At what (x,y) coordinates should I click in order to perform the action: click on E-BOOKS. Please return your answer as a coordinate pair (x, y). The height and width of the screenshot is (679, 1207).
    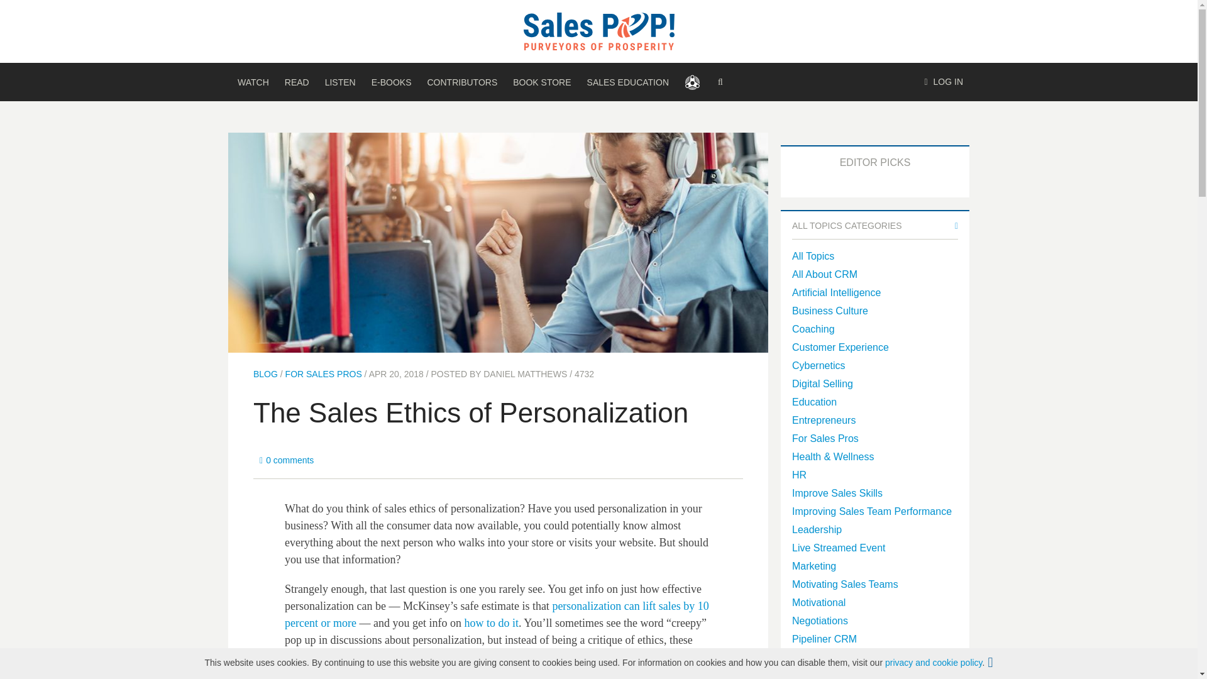
    Looking at the image, I should click on (391, 82).